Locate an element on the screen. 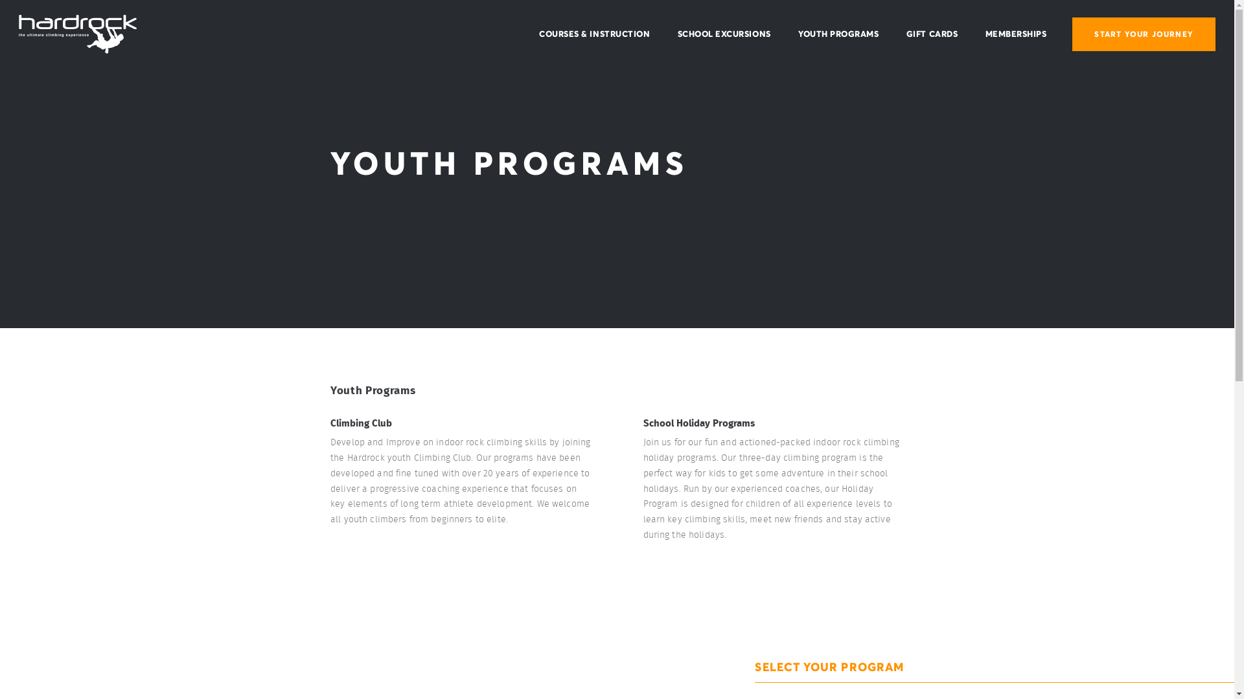 The width and height of the screenshot is (1244, 699). START YOUR JOURNEY is located at coordinates (1144, 34).